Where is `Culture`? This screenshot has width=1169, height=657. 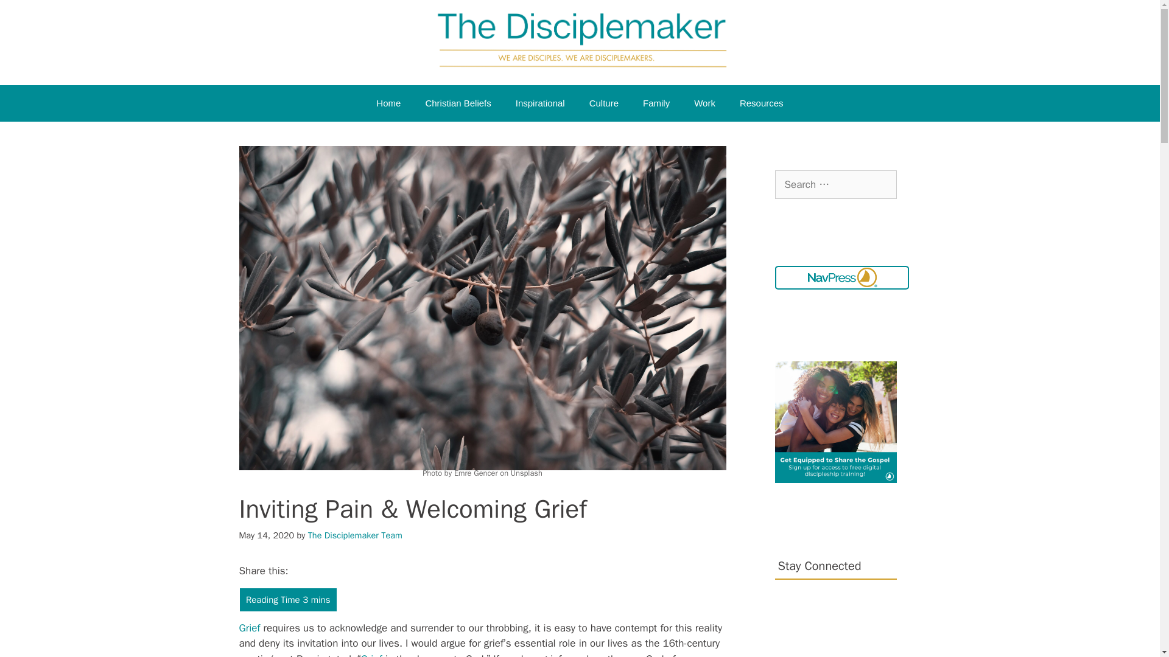
Culture is located at coordinates (604, 103).